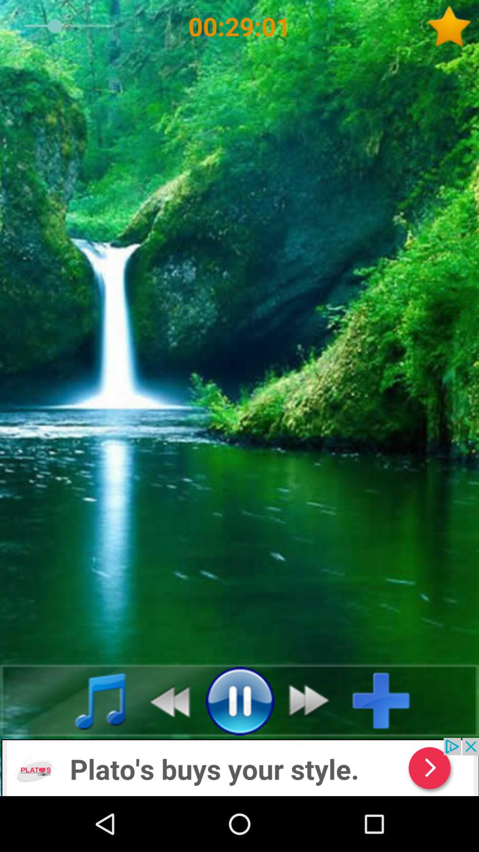  What do you see at coordinates (239, 767) in the screenshot?
I see `go to add` at bounding box center [239, 767].